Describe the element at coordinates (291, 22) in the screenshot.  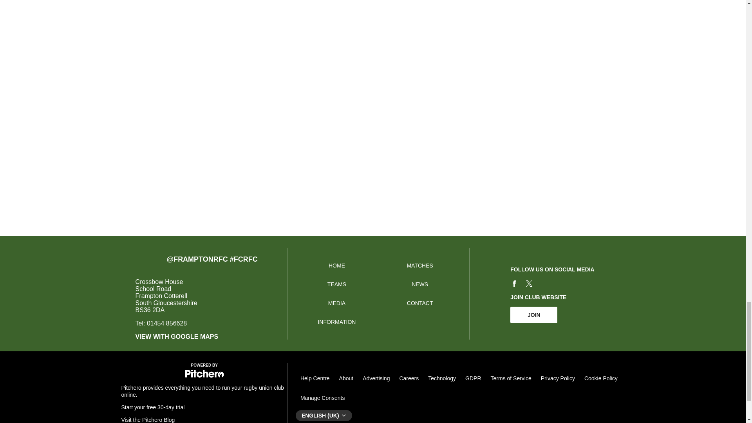
I see `Shirt Sponsor  - Chipping Sodbury Motors ` at that location.